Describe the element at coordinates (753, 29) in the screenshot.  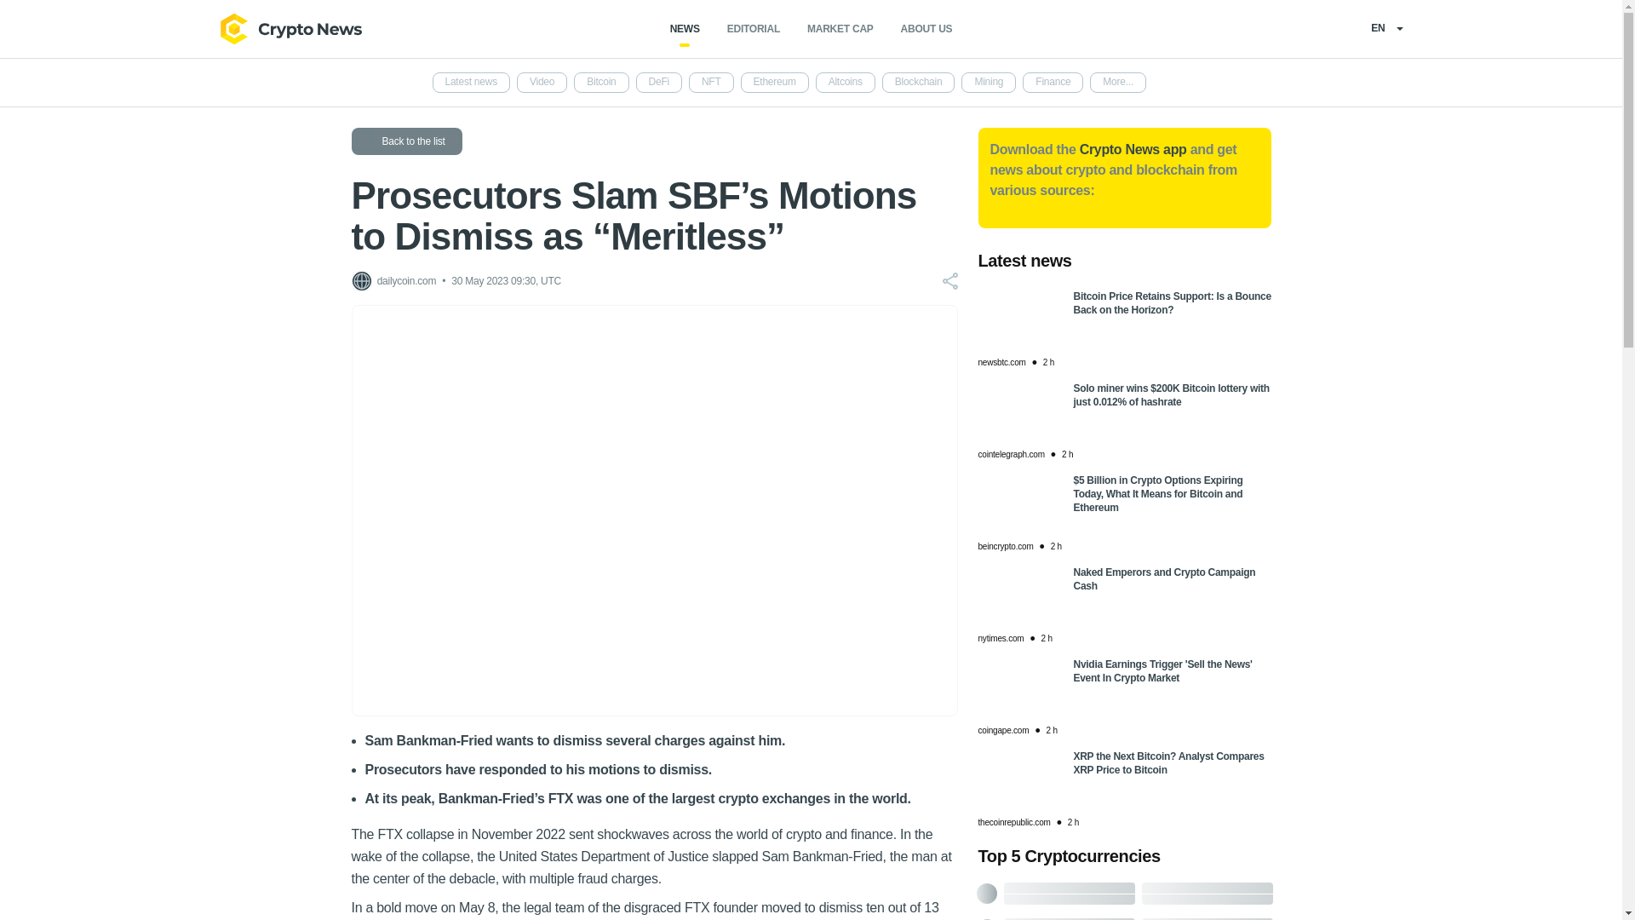
I see `EDITORIAL` at that location.